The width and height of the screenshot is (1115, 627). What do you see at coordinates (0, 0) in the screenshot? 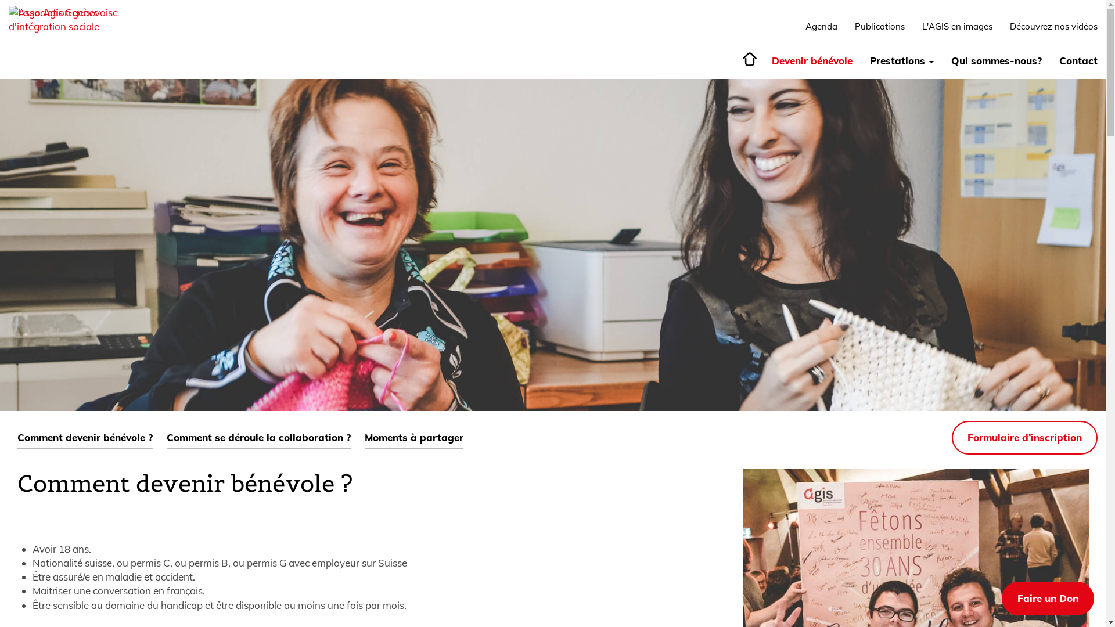
I see `Aller au contenu principal` at bounding box center [0, 0].